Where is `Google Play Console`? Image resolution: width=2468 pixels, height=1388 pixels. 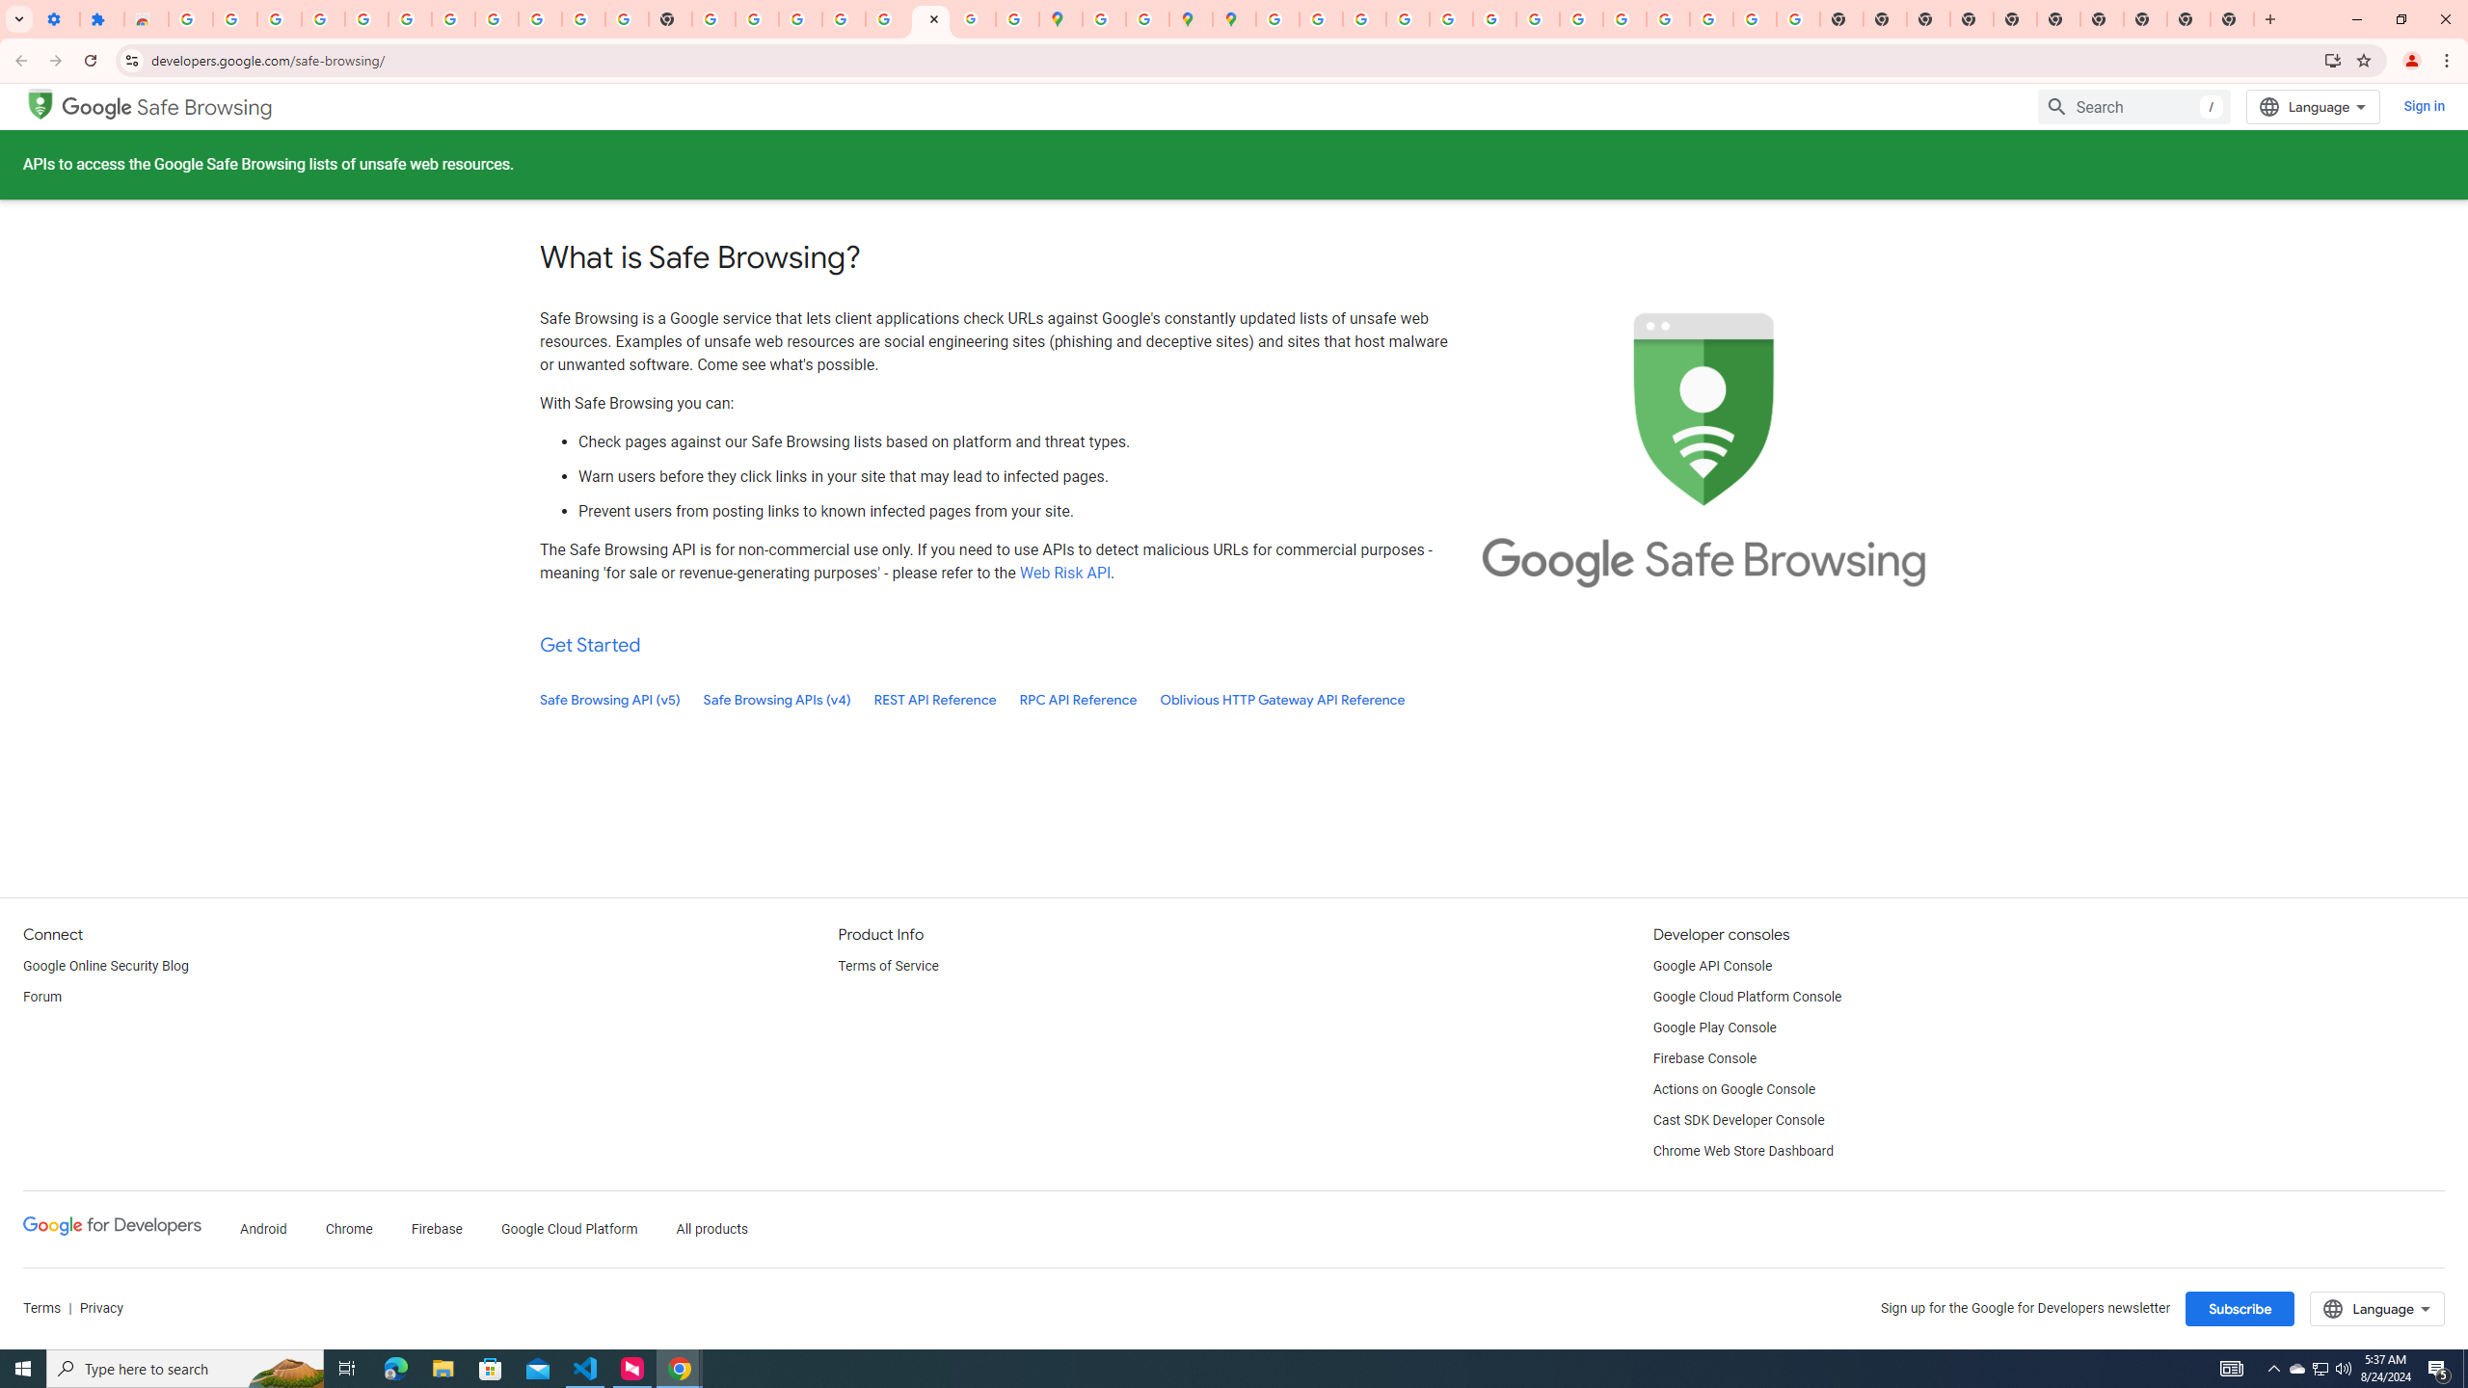
Google Play Console is located at coordinates (1715, 1028).